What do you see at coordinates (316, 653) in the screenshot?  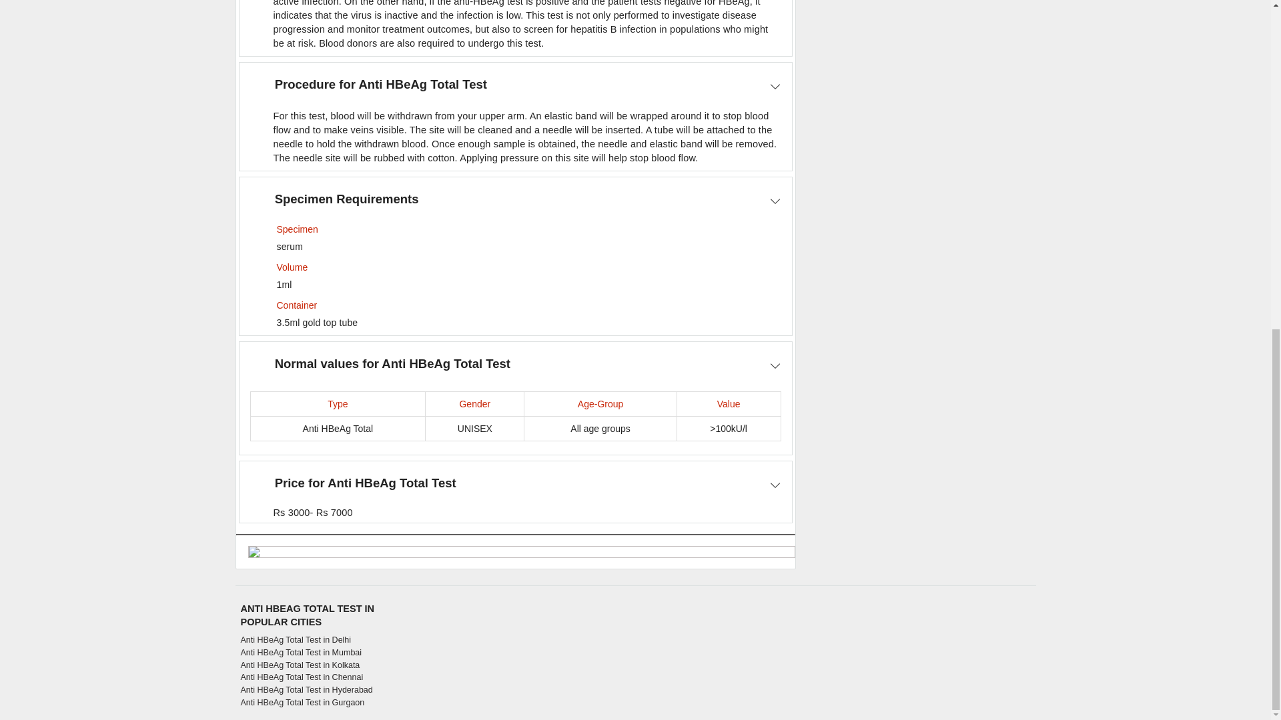 I see `Anti HBeAg Total Test in Mumbai` at bounding box center [316, 653].